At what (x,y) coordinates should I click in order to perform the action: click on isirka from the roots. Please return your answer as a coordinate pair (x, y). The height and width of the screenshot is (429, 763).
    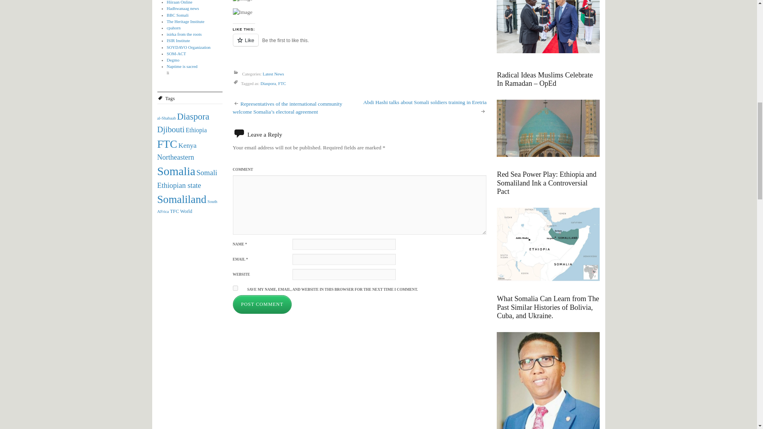
    Looking at the image, I should click on (184, 34).